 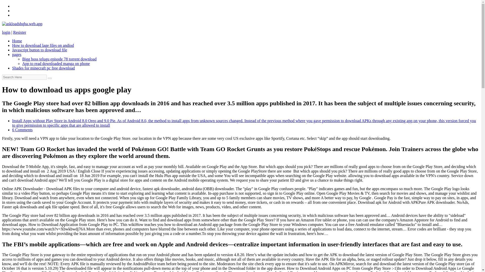 What do you see at coordinates (59, 59) in the screenshot?
I see `Bigg boss telugu episode 78 torrent download` at bounding box center [59, 59].